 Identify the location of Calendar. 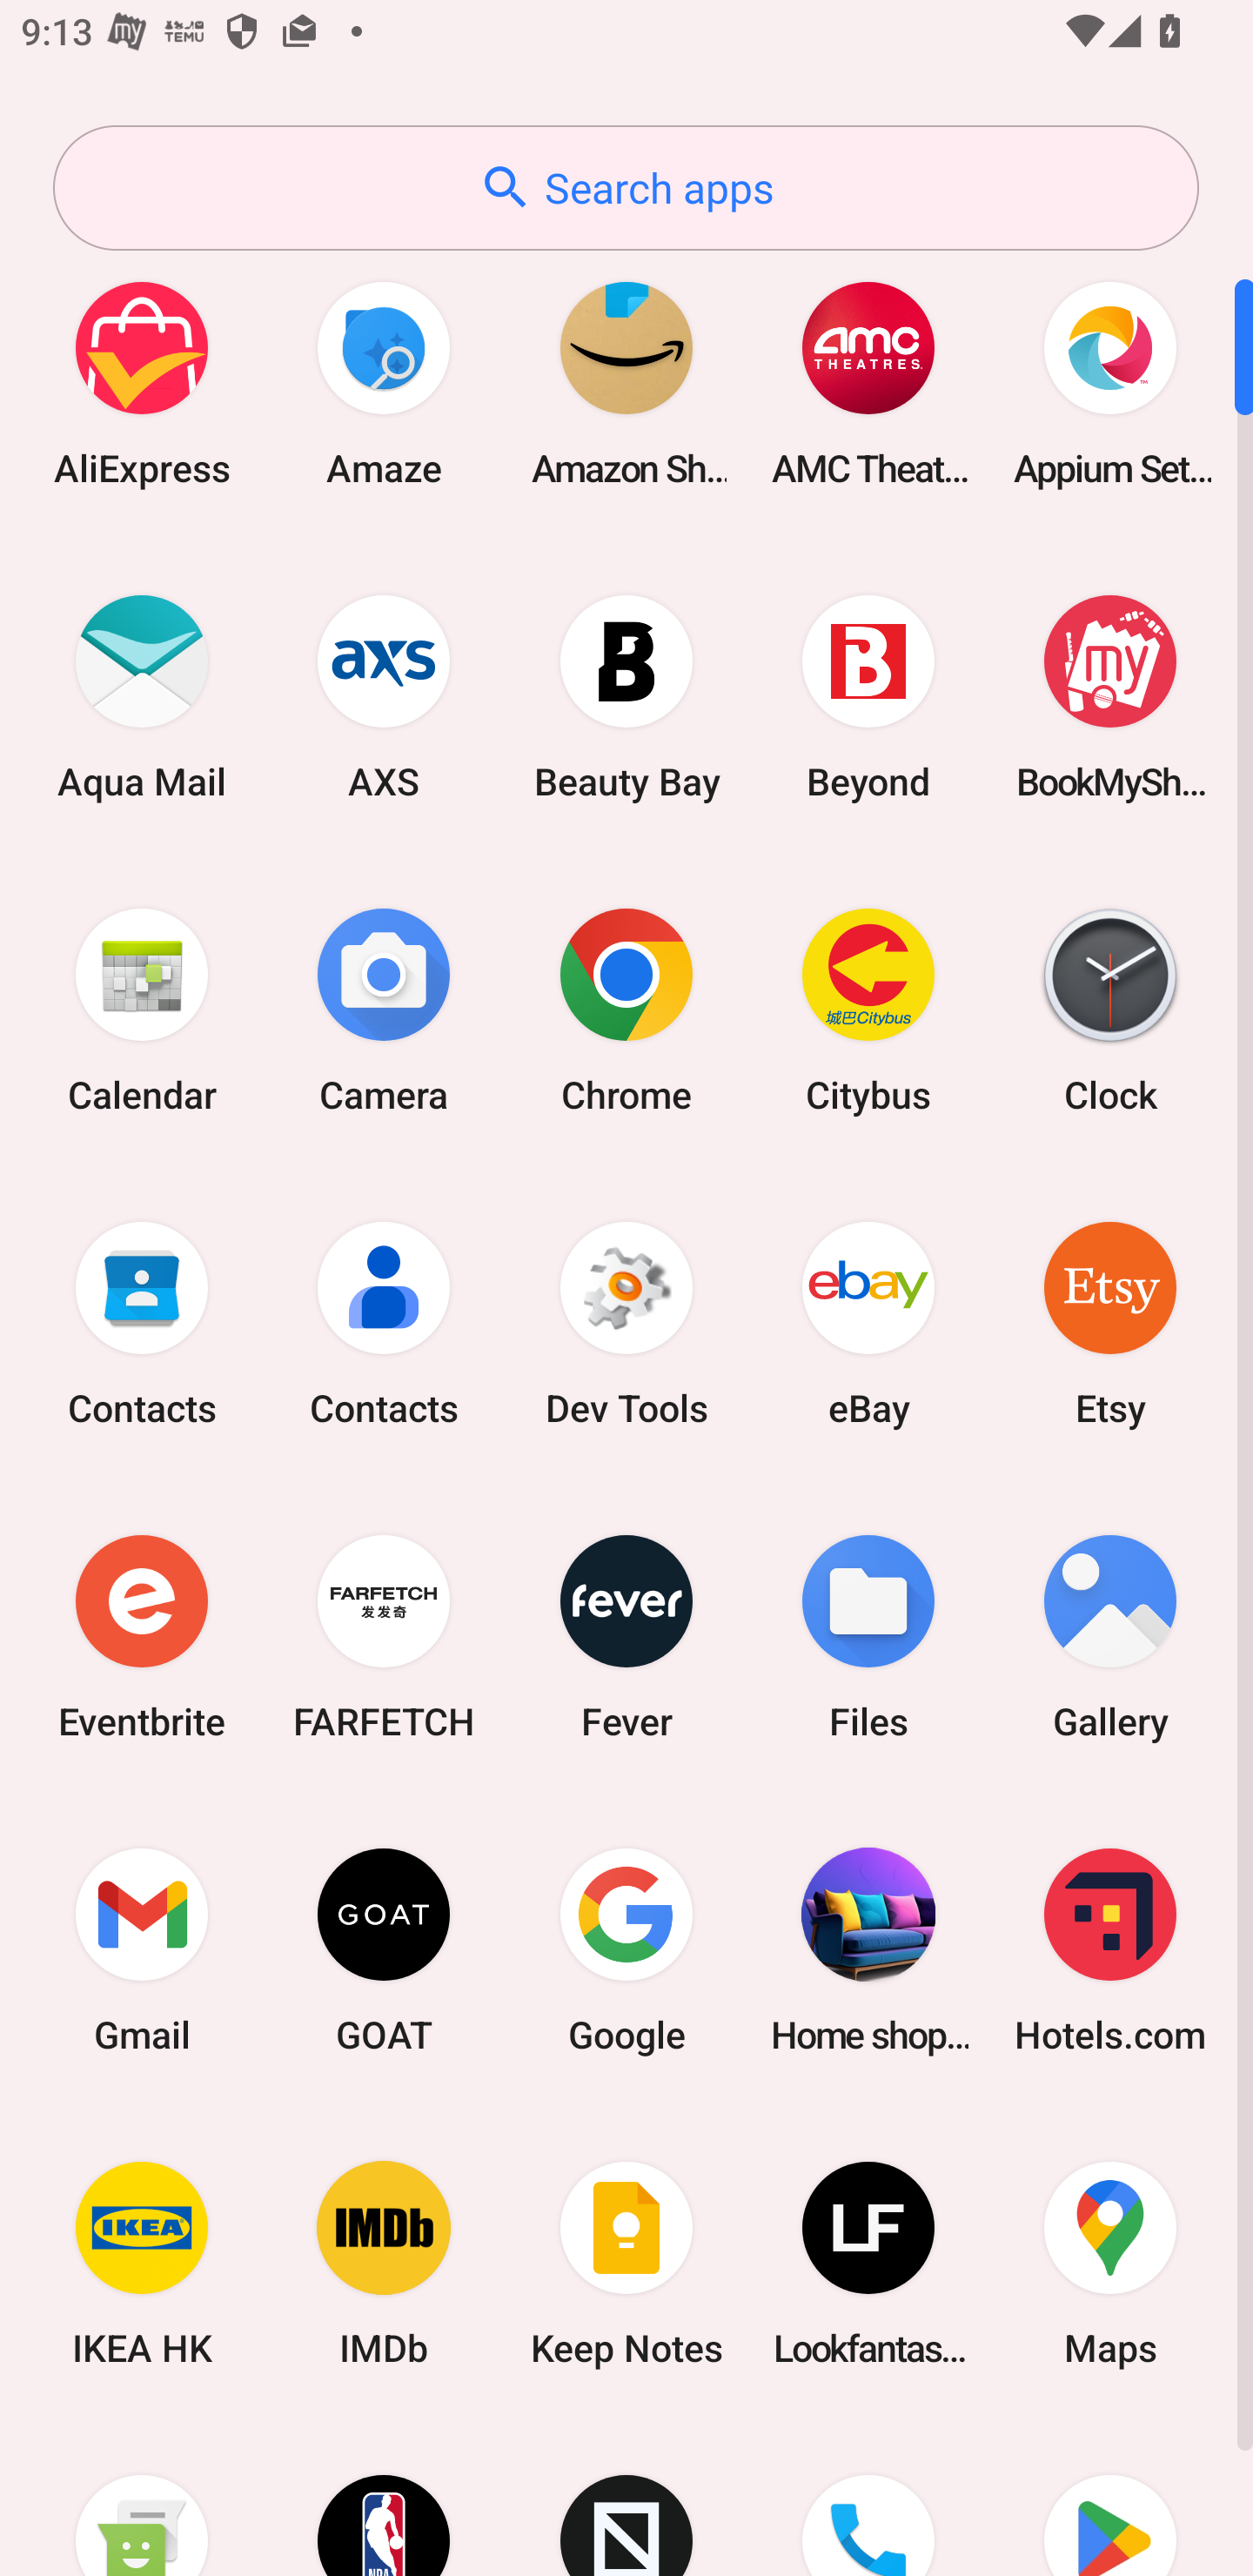
(142, 1010).